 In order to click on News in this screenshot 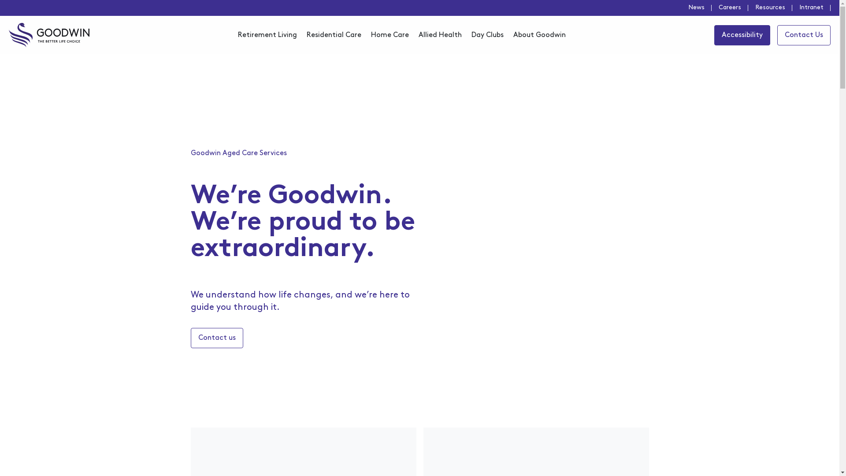, I will do `click(700, 8)`.